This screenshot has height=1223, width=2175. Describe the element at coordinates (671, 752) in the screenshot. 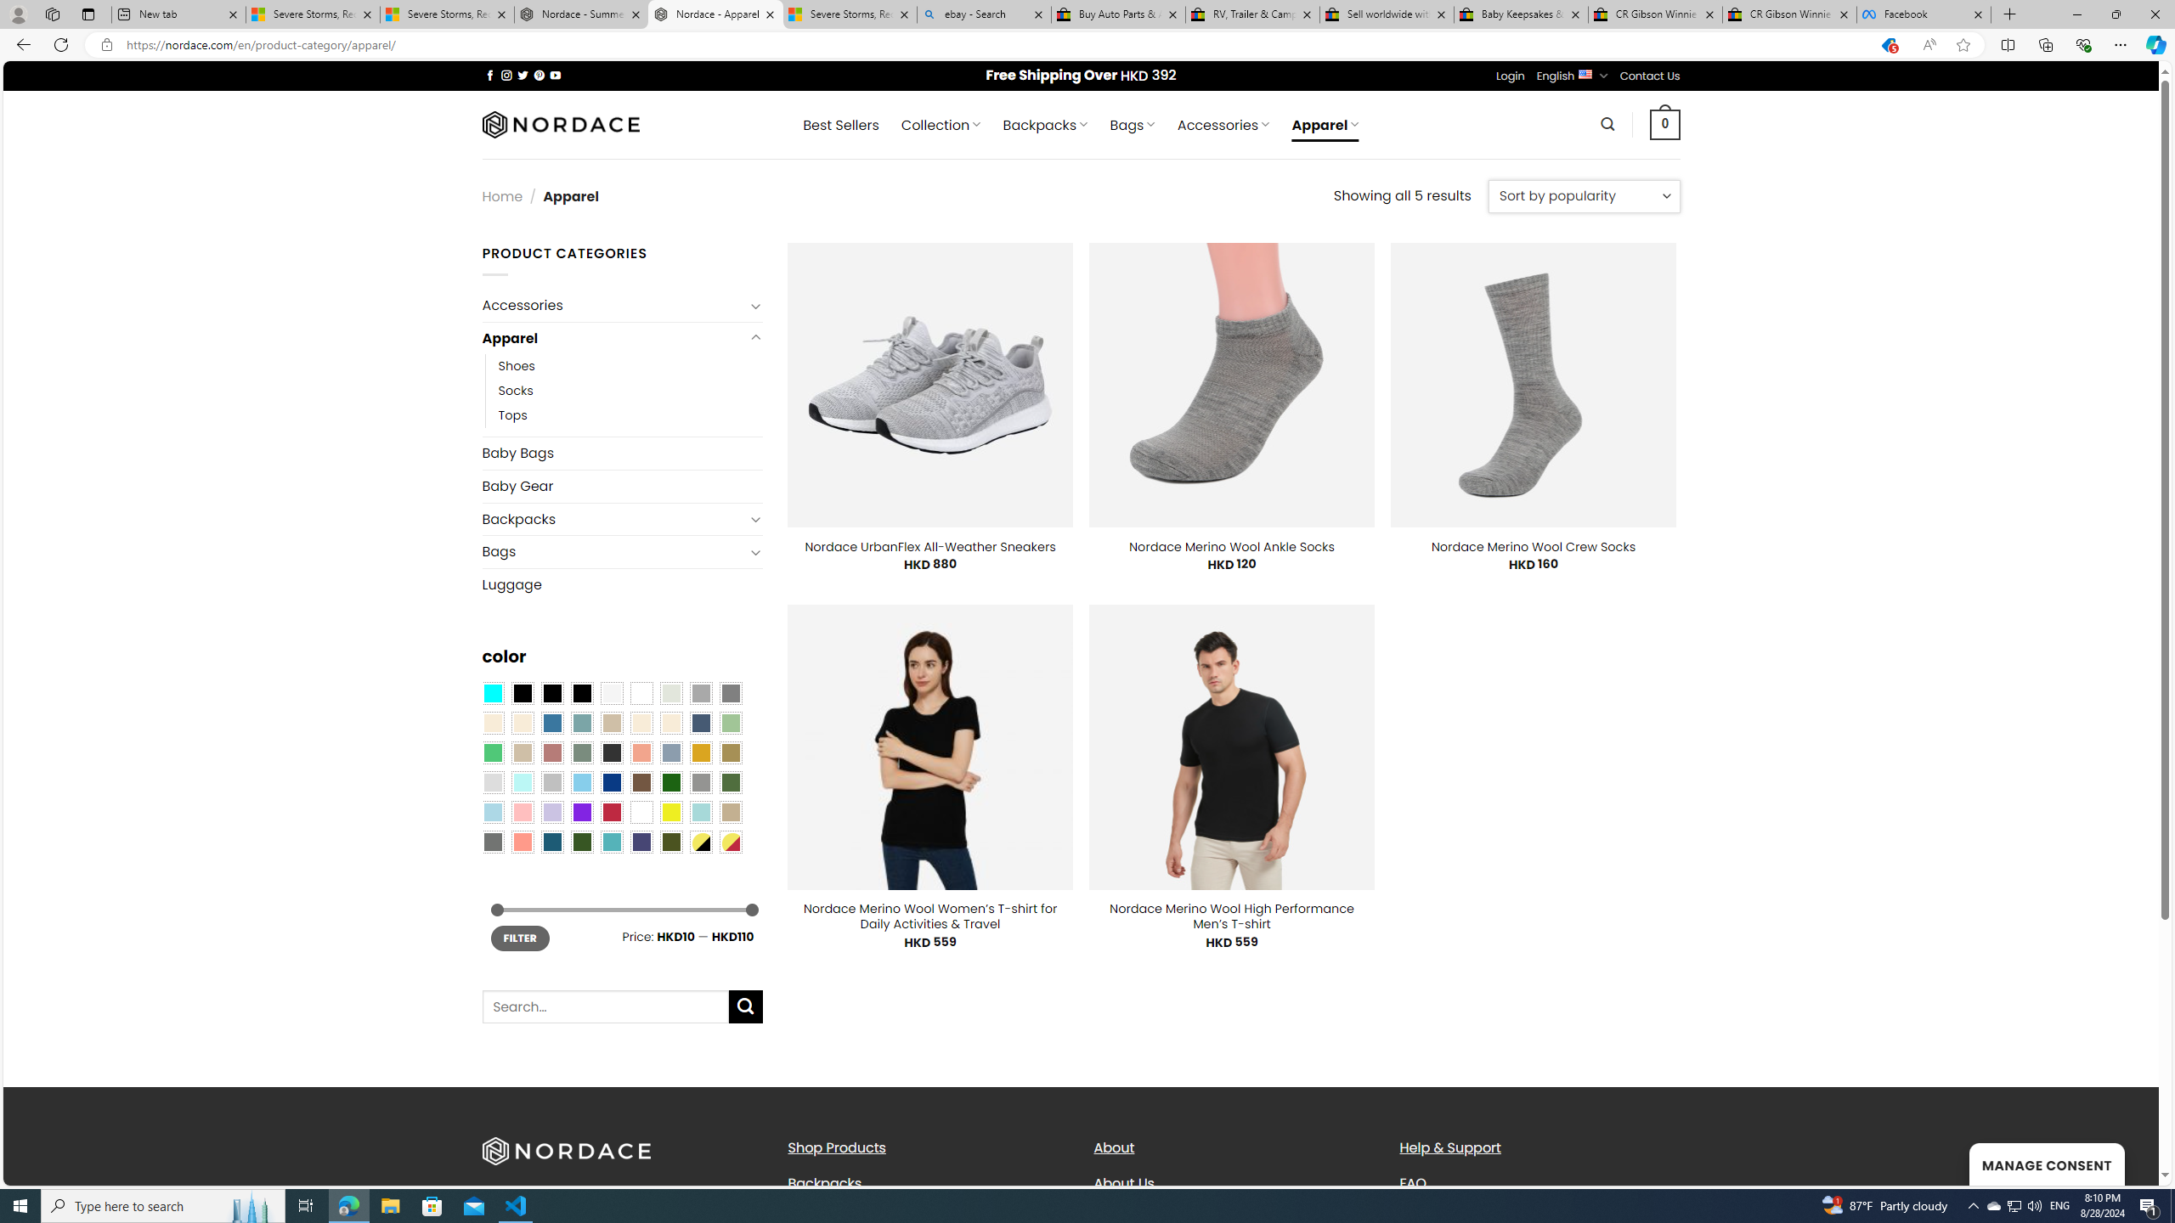

I see `Dusty Blue` at that location.